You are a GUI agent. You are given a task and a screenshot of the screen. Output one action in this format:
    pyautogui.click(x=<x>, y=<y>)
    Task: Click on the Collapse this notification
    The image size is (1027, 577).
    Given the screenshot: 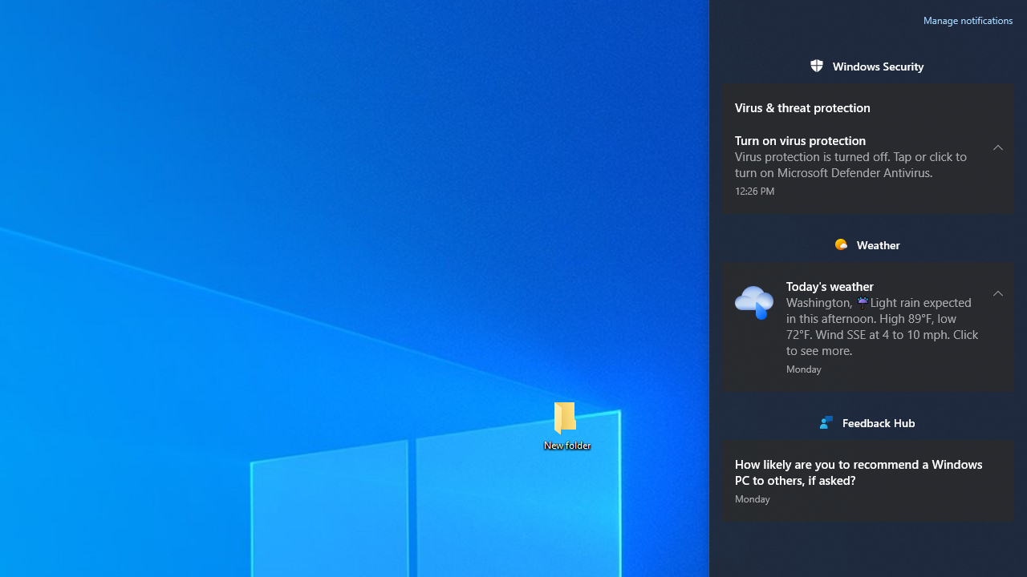 What is the action you would take?
    pyautogui.click(x=998, y=293)
    